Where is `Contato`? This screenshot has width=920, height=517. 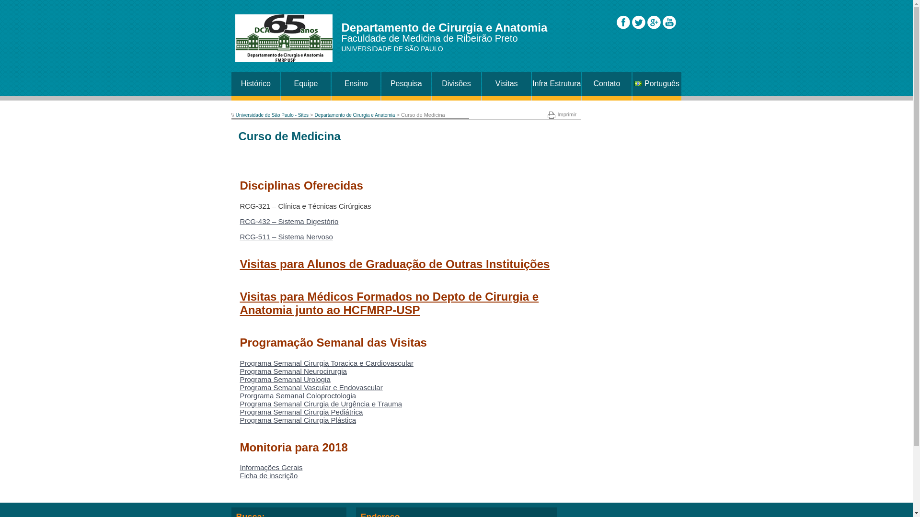
Contato is located at coordinates (607, 84).